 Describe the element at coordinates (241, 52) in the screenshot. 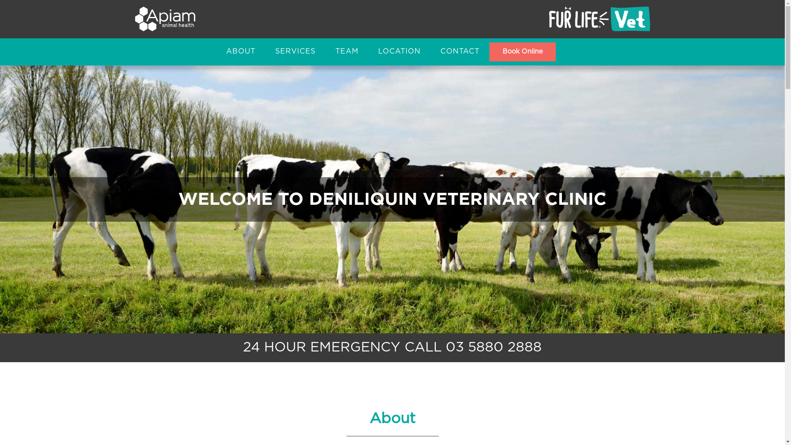

I see `ABOUT` at that location.